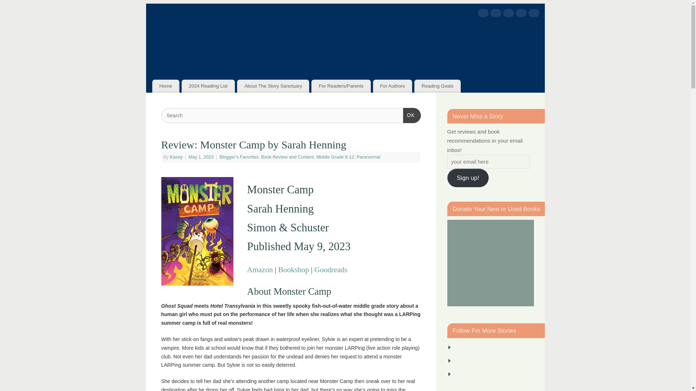 This screenshot has height=391, width=696. Describe the element at coordinates (335, 157) in the screenshot. I see `Middle Grade 8-12` at that location.